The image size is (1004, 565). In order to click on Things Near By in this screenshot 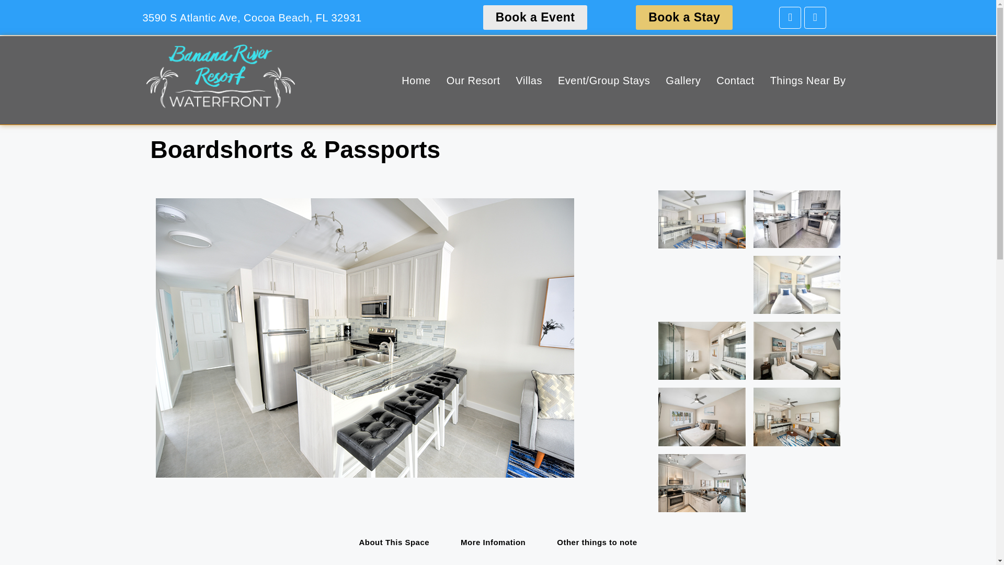, I will do `click(808, 81)`.